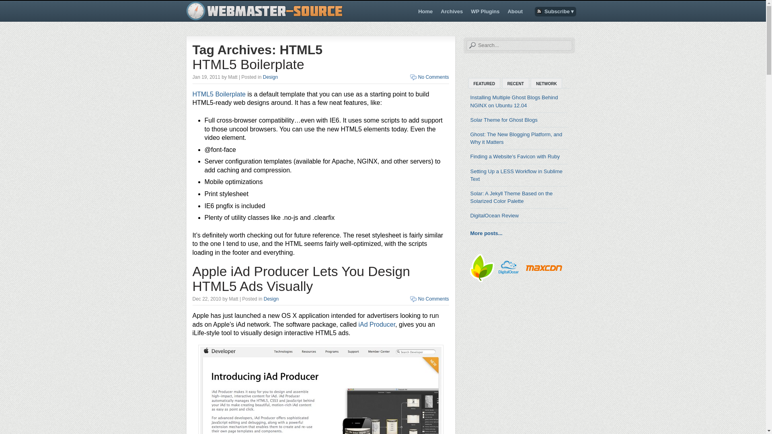  I want to click on HTML5 Boilerplate, so click(248, 64).